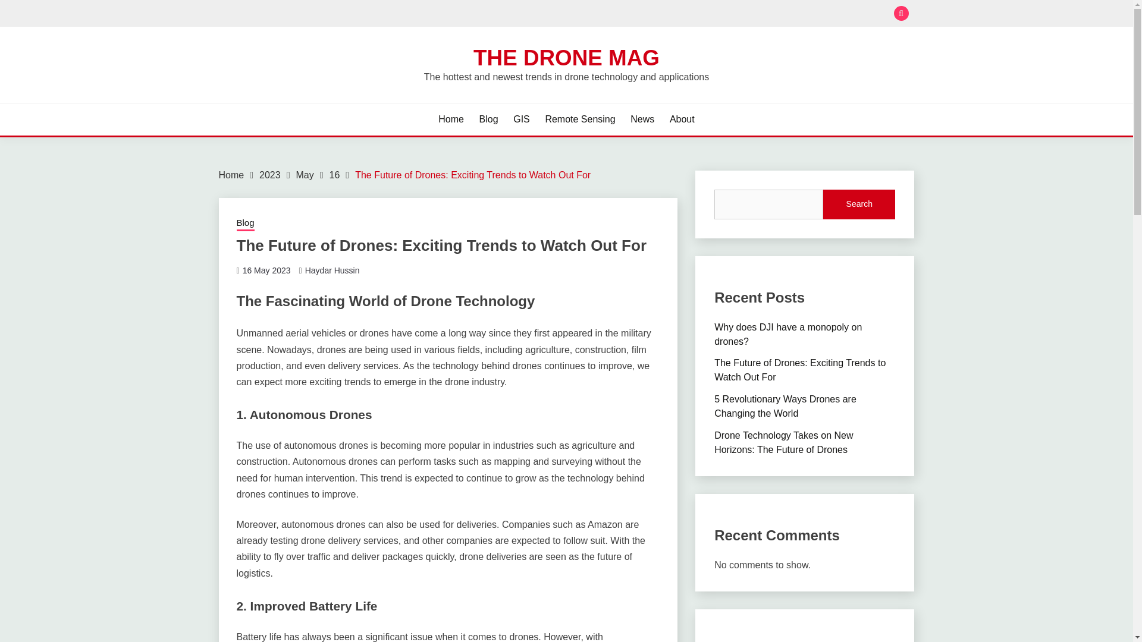  What do you see at coordinates (270, 175) in the screenshot?
I see `2023` at bounding box center [270, 175].